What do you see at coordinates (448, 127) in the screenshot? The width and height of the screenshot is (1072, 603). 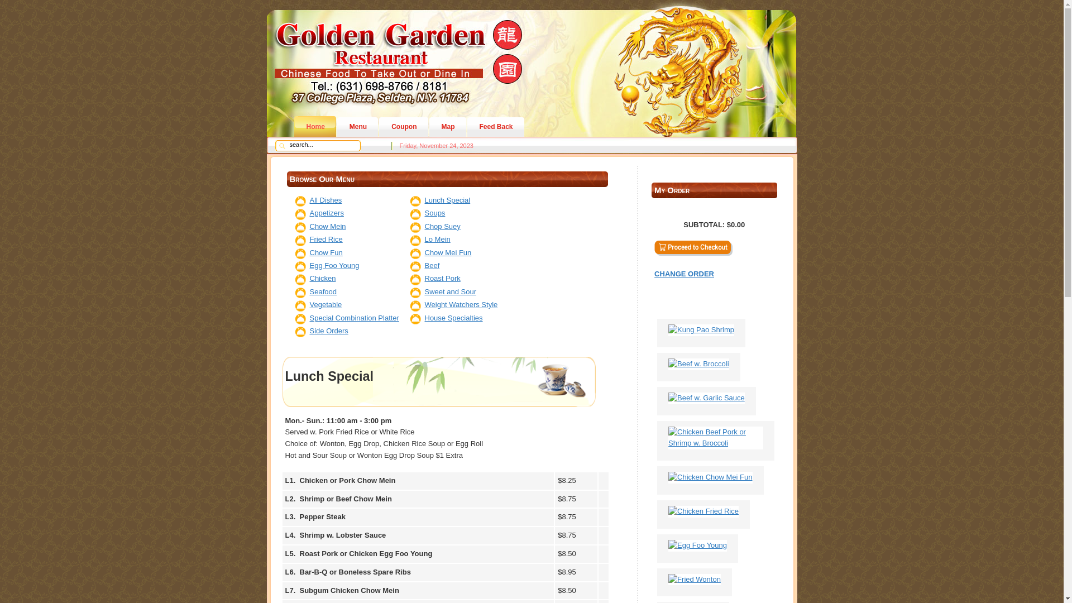 I see `Map` at bounding box center [448, 127].